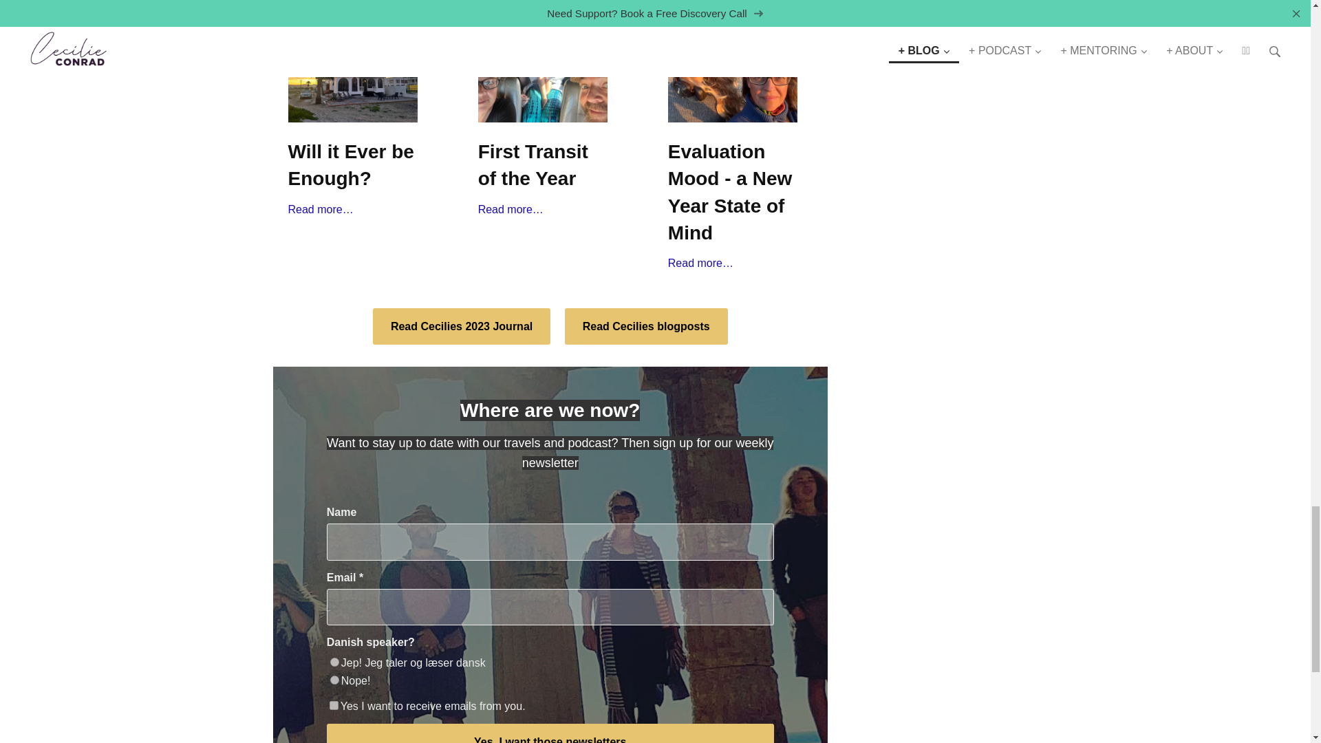 This screenshot has width=1321, height=743. What do you see at coordinates (334, 662) in the screenshot?
I see `37455` at bounding box center [334, 662].